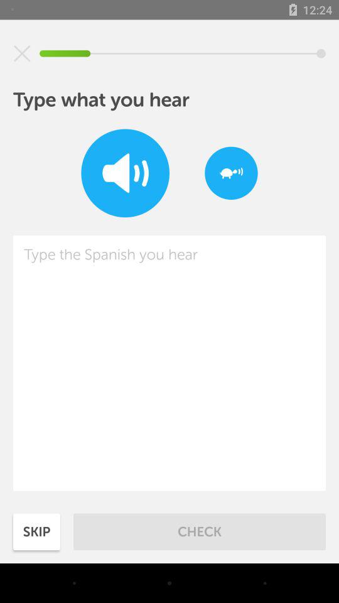 This screenshot has width=339, height=603. Describe the element at coordinates (200, 531) in the screenshot. I see `flip to the check icon` at that location.